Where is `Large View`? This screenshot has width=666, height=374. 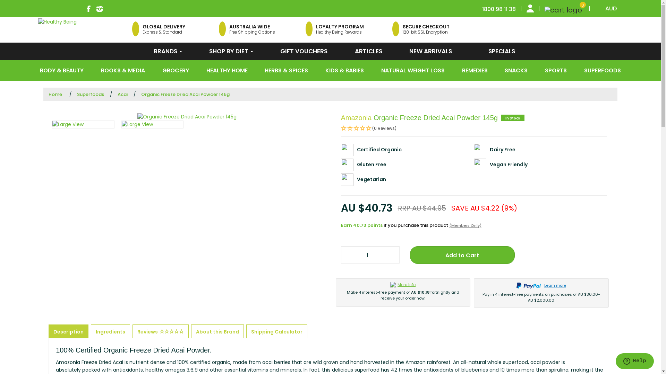 Large View is located at coordinates (83, 125).